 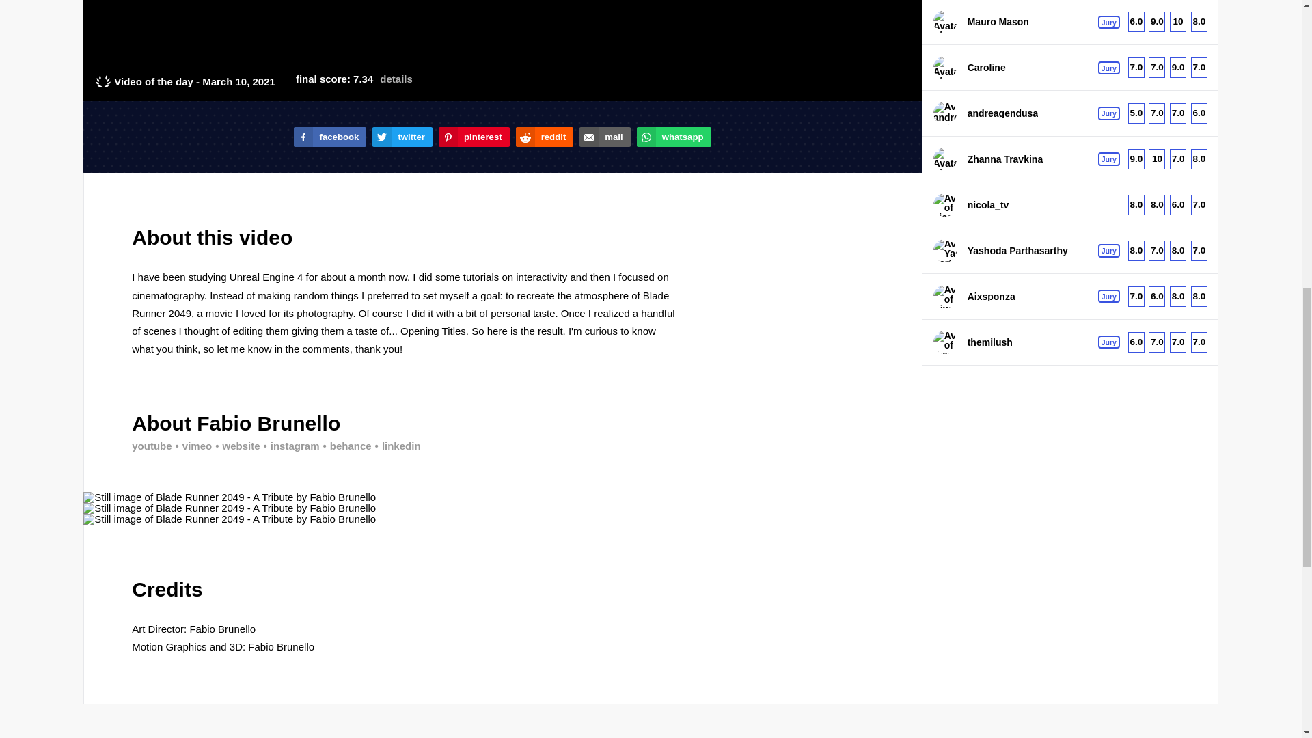 What do you see at coordinates (344, 446) in the screenshot?
I see `behance of Fabio Brunello` at bounding box center [344, 446].